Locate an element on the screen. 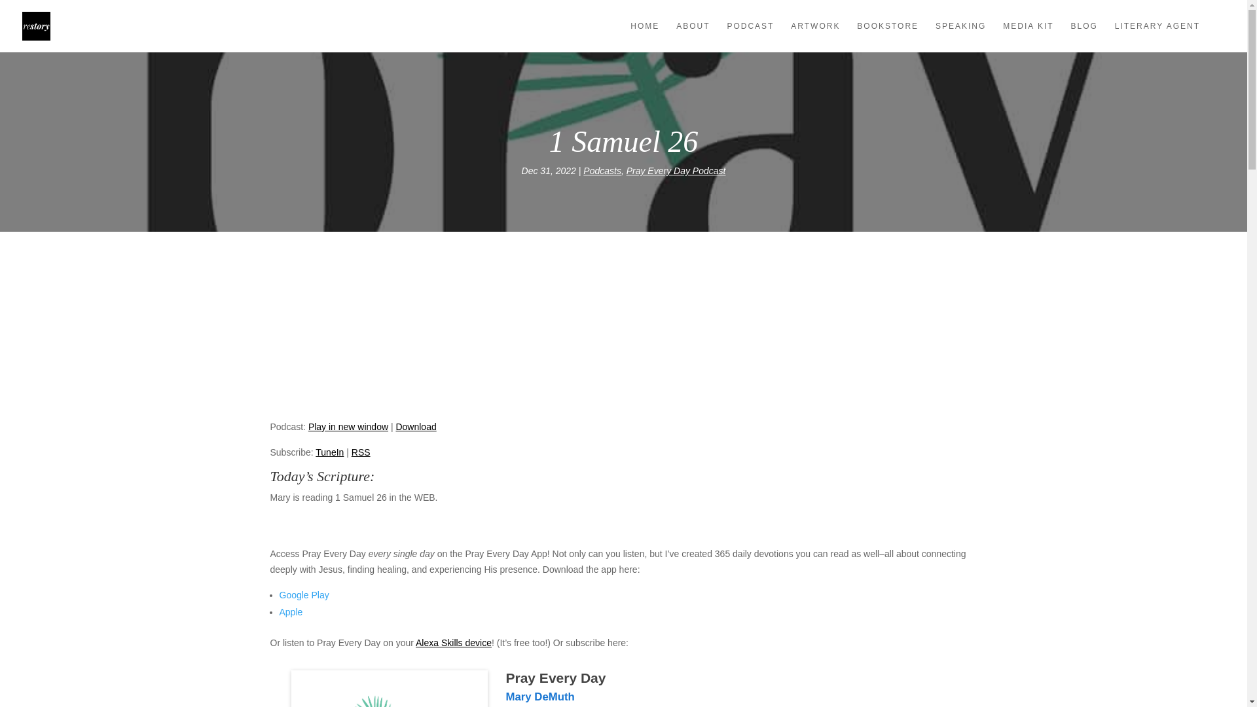 Image resolution: width=1257 pixels, height=707 pixels. PODCAST is located at coordinates (750, 37).